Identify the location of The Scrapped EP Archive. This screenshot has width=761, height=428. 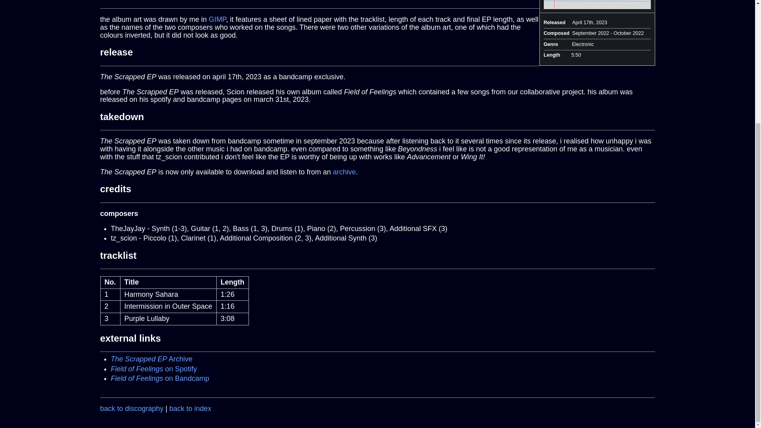
(151, 359).